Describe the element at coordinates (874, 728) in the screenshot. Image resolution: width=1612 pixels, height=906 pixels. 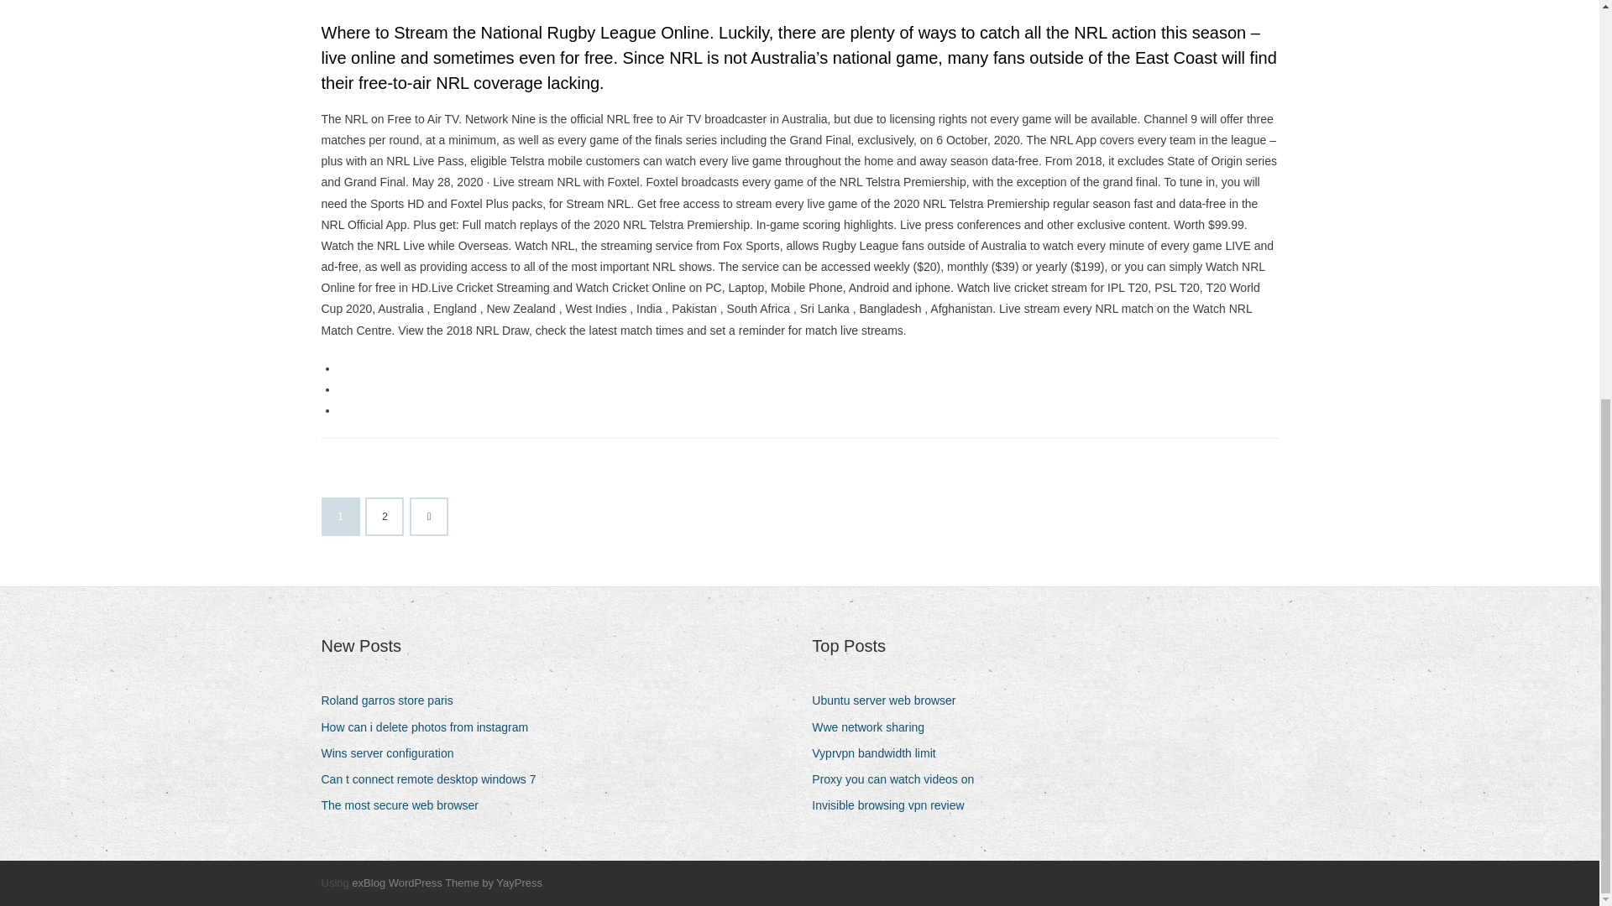
I see `Wwe network sharing` at that location.